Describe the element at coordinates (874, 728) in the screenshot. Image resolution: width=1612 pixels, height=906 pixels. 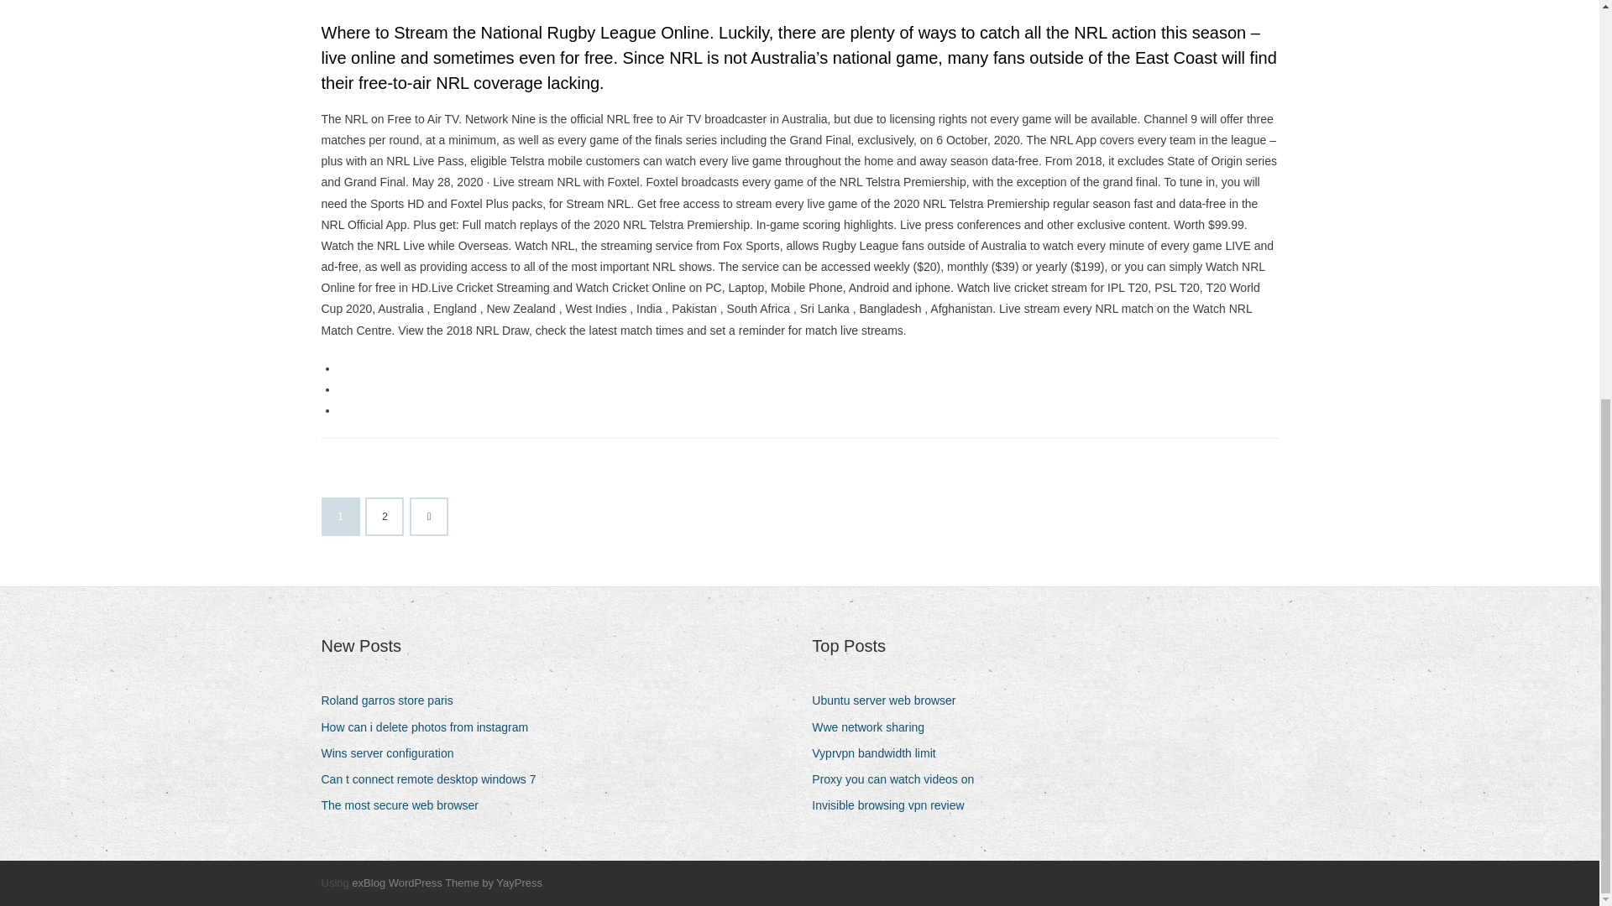
I see `Wwe network sharing` at that location.